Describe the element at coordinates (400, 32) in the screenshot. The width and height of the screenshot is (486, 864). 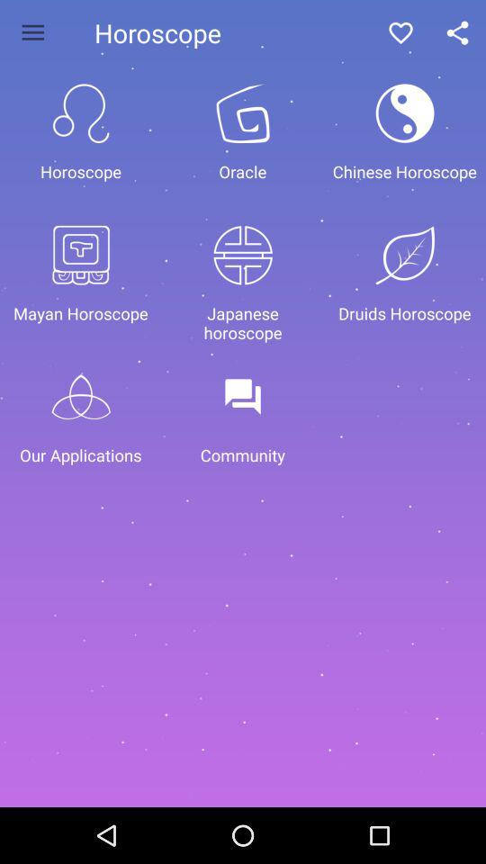
I see `click on the heart symbol` at that location.